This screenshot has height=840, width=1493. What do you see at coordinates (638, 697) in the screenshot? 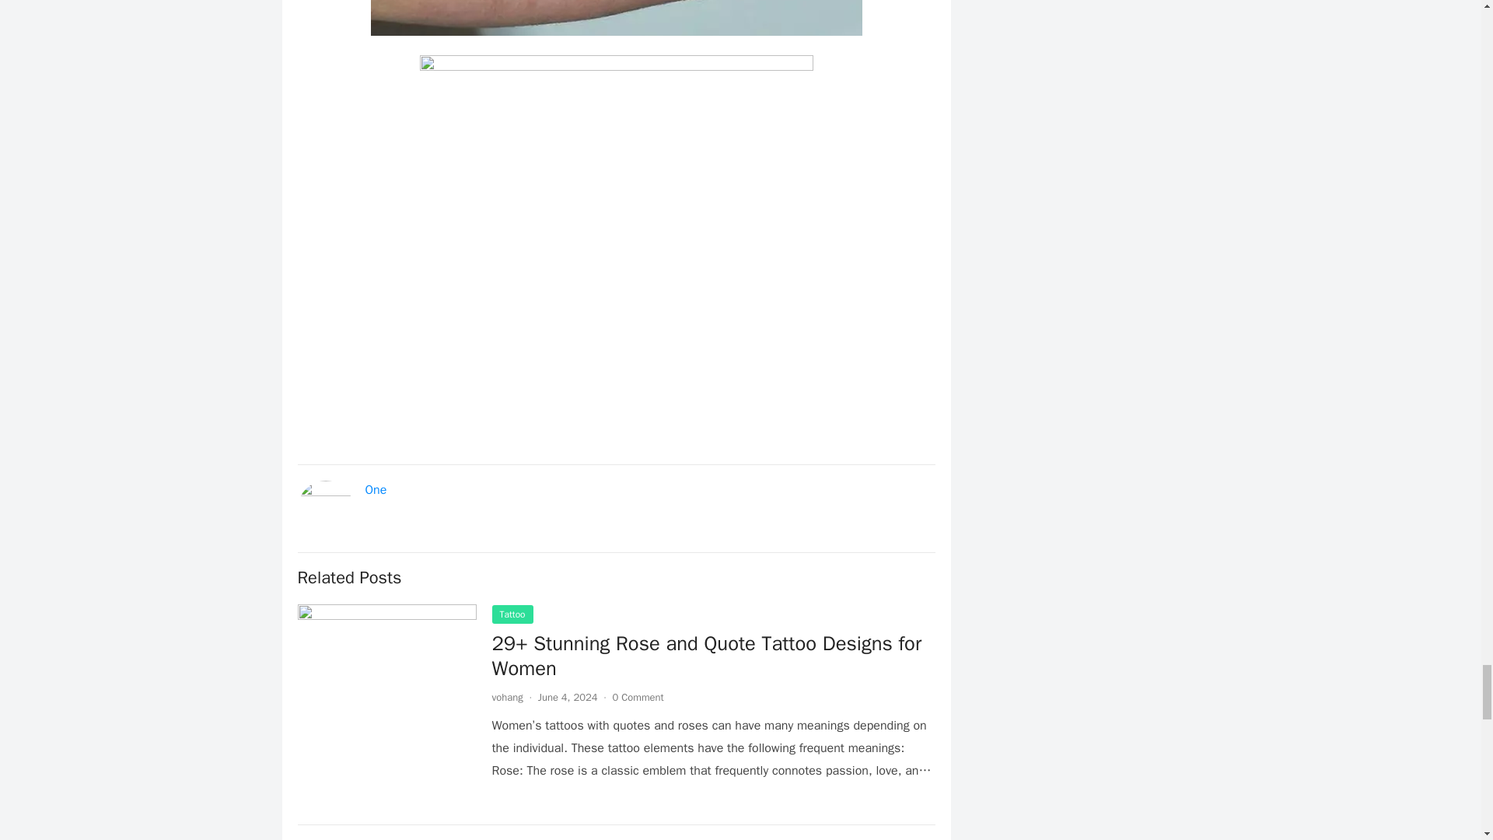
I see `0 Comment` at bounding box center [638, 697].